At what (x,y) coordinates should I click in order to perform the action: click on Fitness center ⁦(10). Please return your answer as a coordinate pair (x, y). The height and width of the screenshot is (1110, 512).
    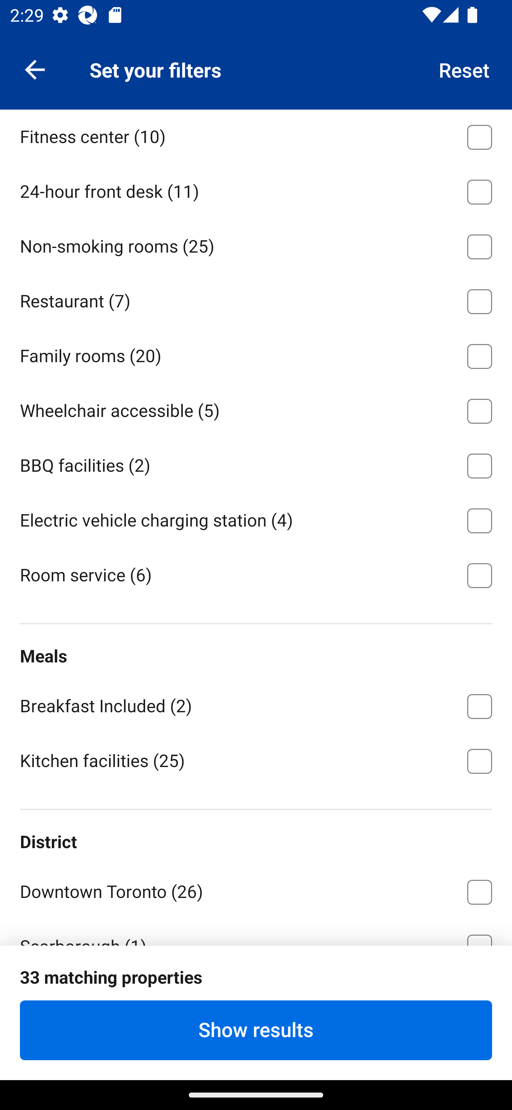
    Looking at the image, I should click on (256, 136).